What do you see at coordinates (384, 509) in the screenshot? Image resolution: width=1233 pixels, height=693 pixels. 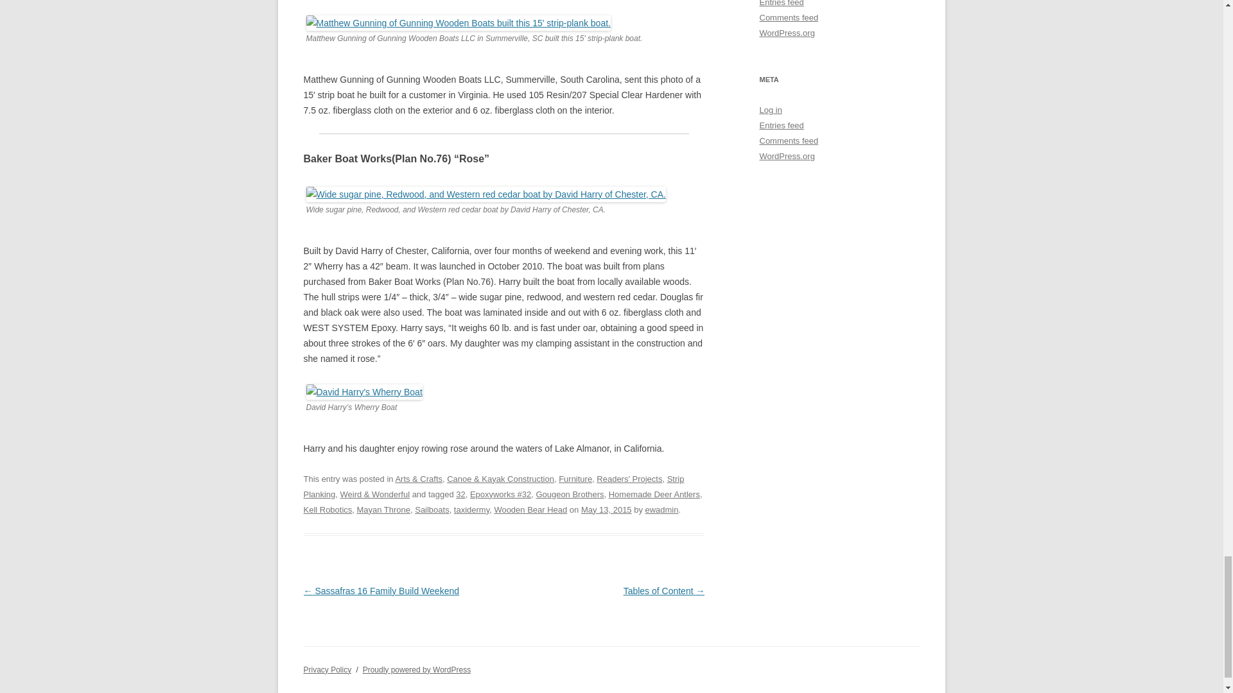 I see `Mayan Throne` at bounding box center [384, 509].